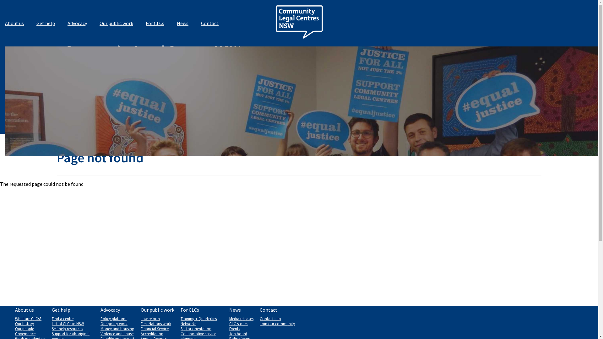  What do you see at coordinates (73, 311) in the screenshot?
I see `Get help` at bounding box center [73, 311].